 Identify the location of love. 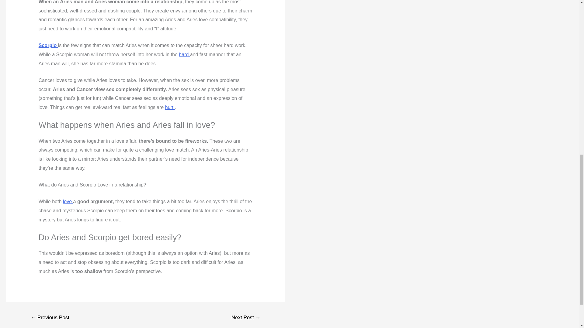
(68, 201).